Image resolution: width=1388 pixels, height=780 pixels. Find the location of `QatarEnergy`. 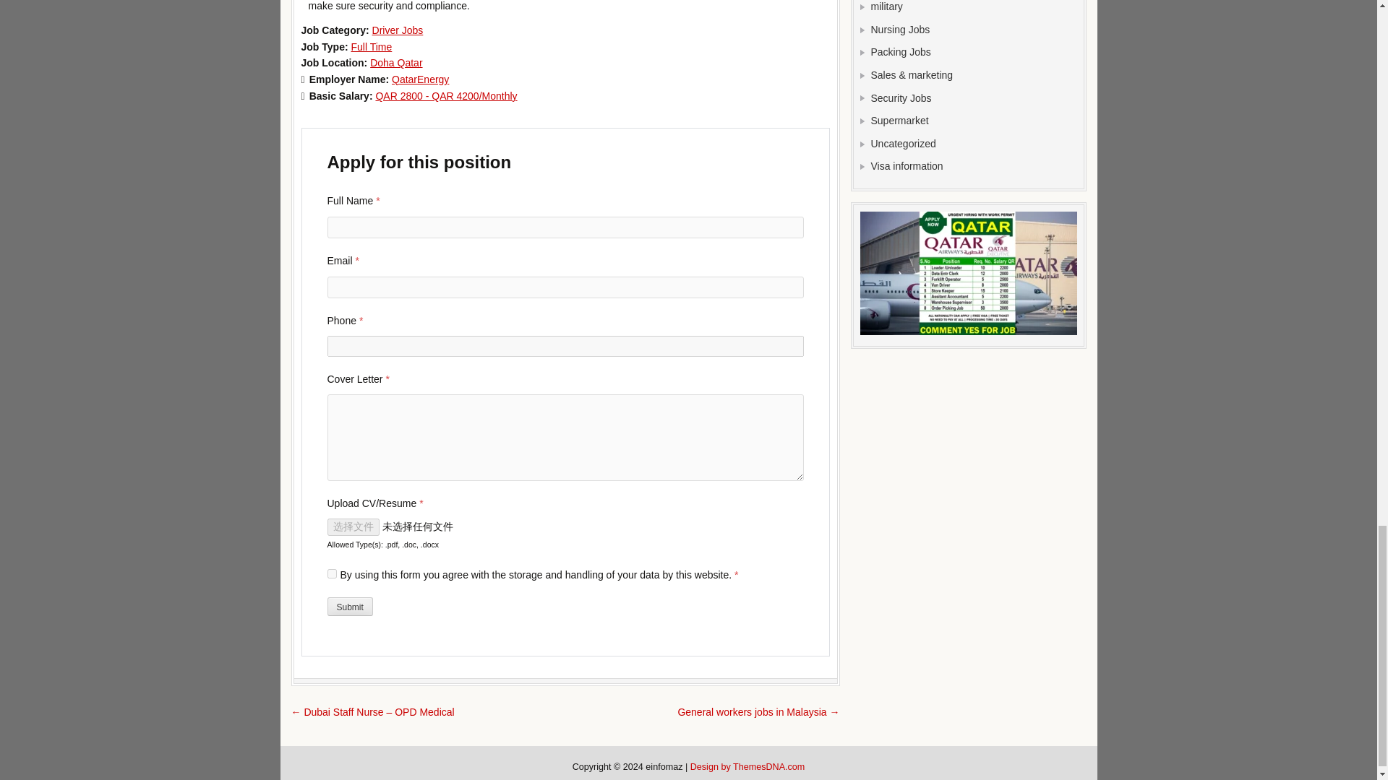

QatarEnergy is located at coordinates (419, 79).